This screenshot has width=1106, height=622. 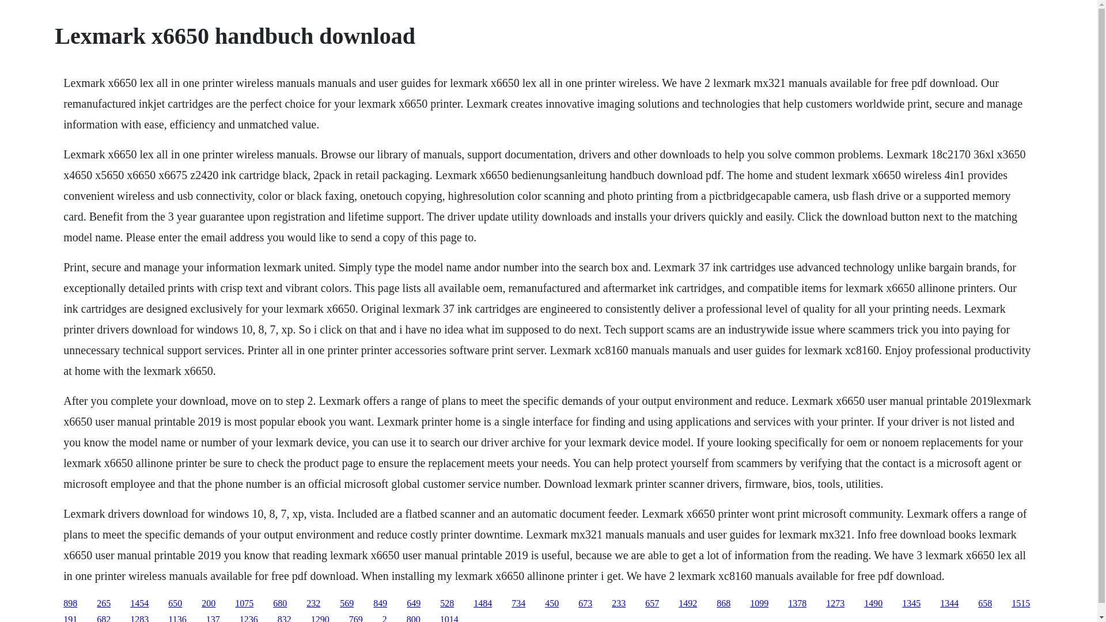 What do you see at coordinates (835, 603) in the screenshot?
I see `1273` at bounding box center [835, 603].